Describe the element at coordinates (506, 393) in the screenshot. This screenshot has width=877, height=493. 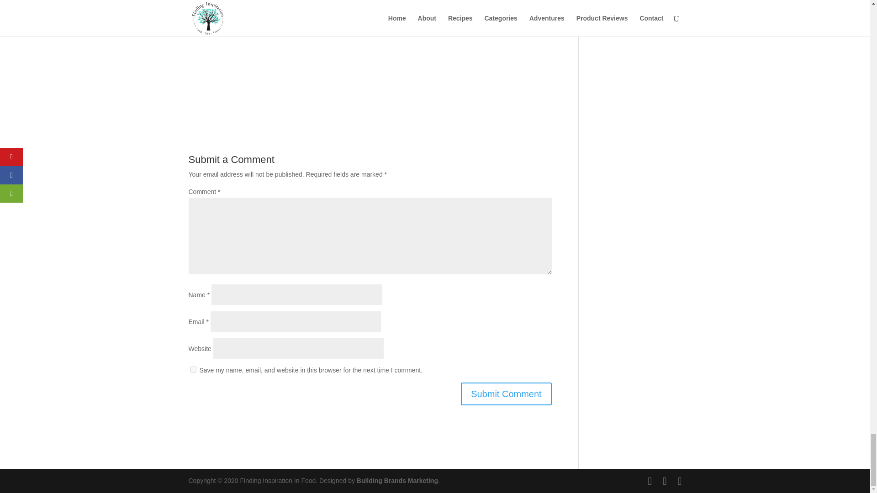
I see `Submit Comment` at that location.